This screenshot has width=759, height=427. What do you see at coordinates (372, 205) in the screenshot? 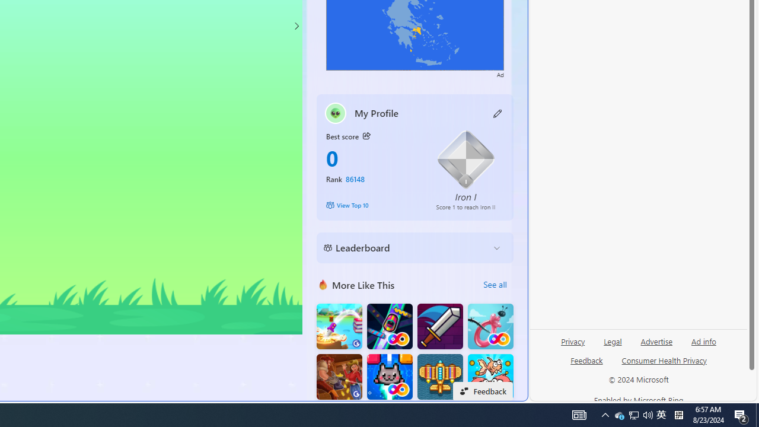
I see `View Top 10` at bounding box center [372, 205].